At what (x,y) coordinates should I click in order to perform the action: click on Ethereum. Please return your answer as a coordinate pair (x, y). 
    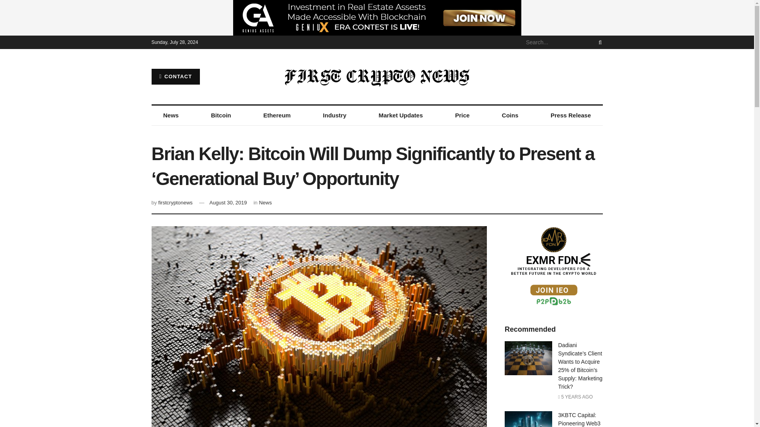
    Looking at the image, I should click on (277, 115).